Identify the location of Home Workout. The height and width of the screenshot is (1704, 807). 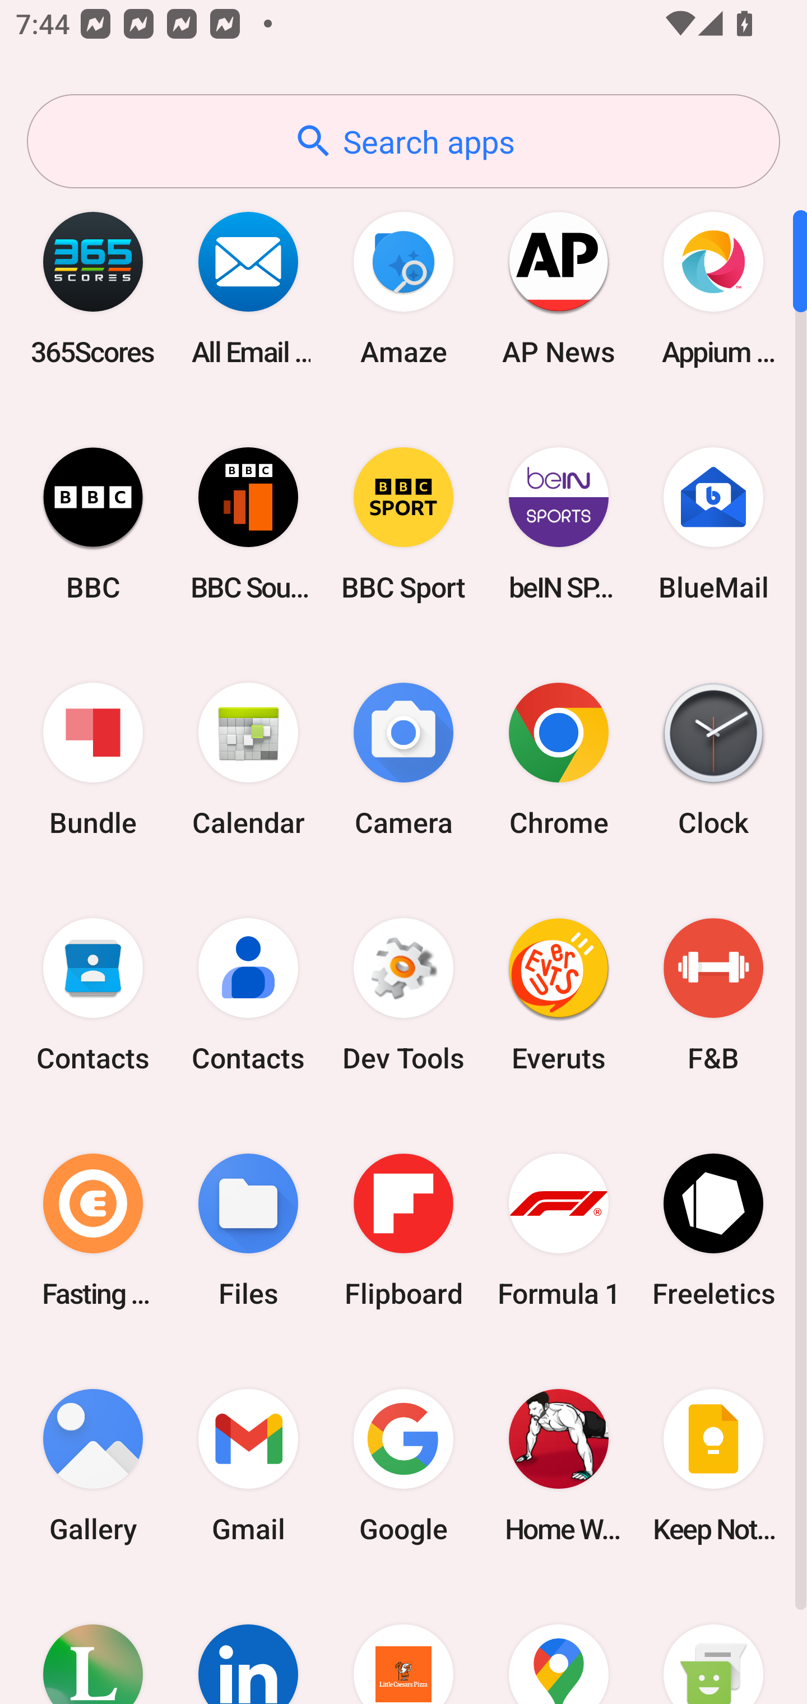
(558, 1465).